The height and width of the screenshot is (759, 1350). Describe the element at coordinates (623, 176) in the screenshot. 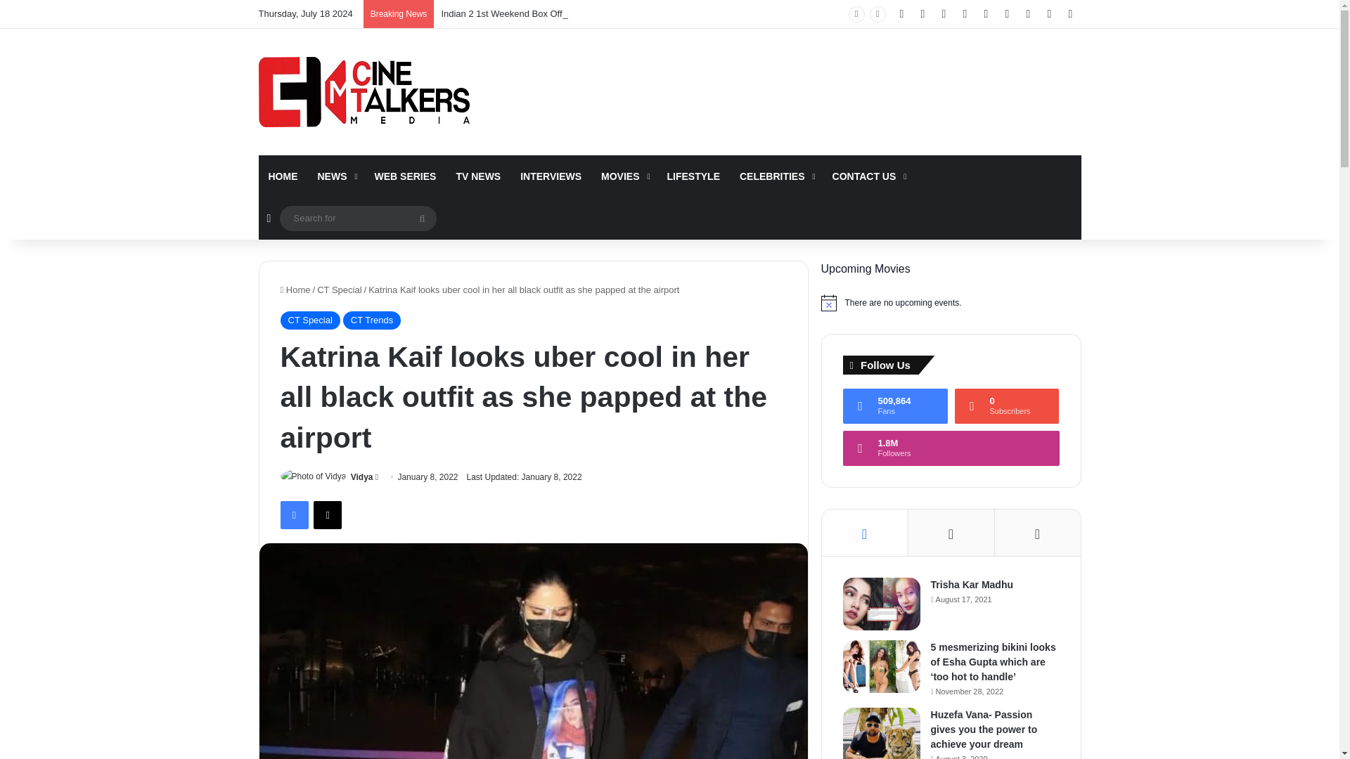

I see `MOVIES` at that location.